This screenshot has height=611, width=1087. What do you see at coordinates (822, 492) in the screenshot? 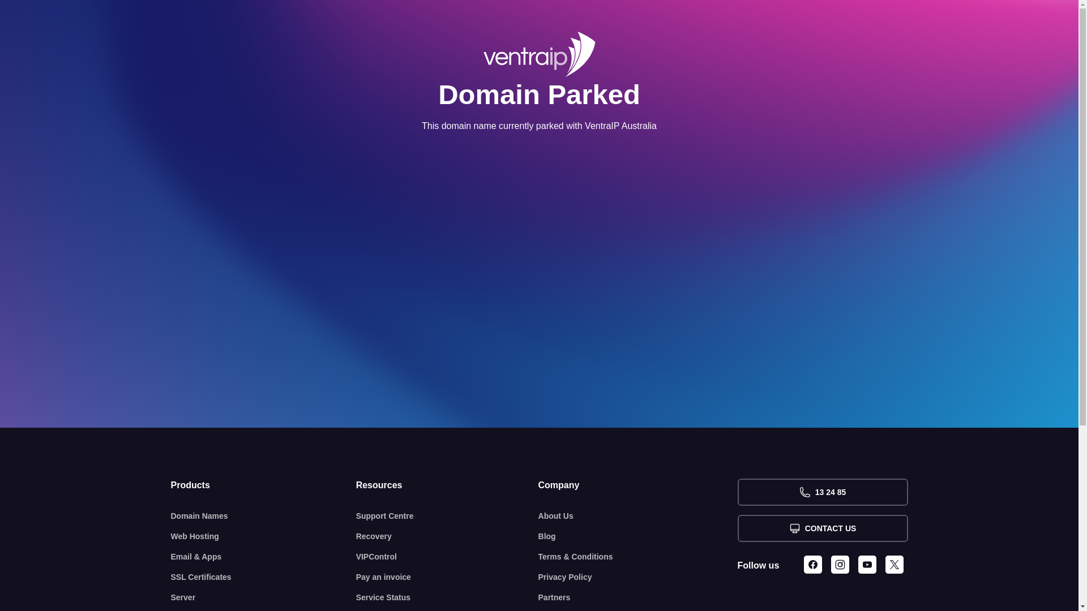
I see `13 24 85` at bounding box center [822, 492].